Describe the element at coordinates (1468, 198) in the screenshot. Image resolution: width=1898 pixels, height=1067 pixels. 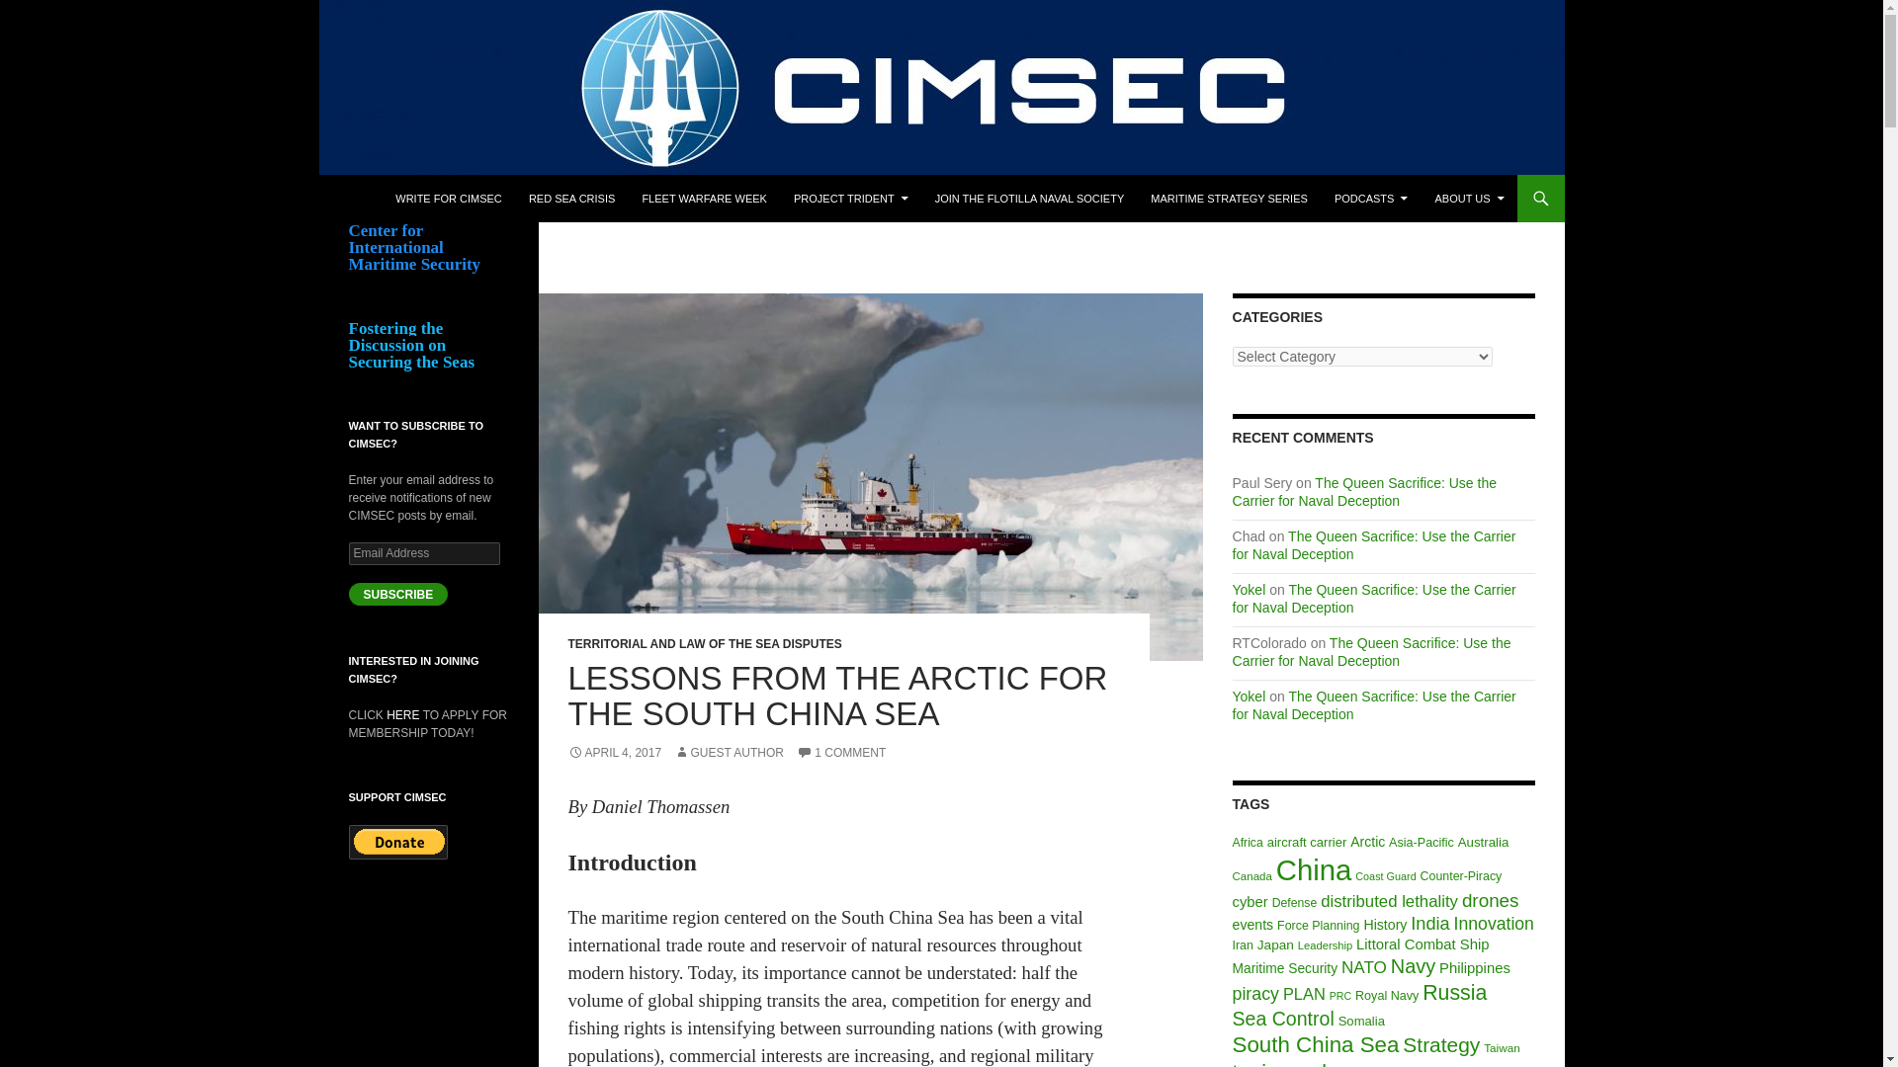
I see `ABOUT US` at that location.